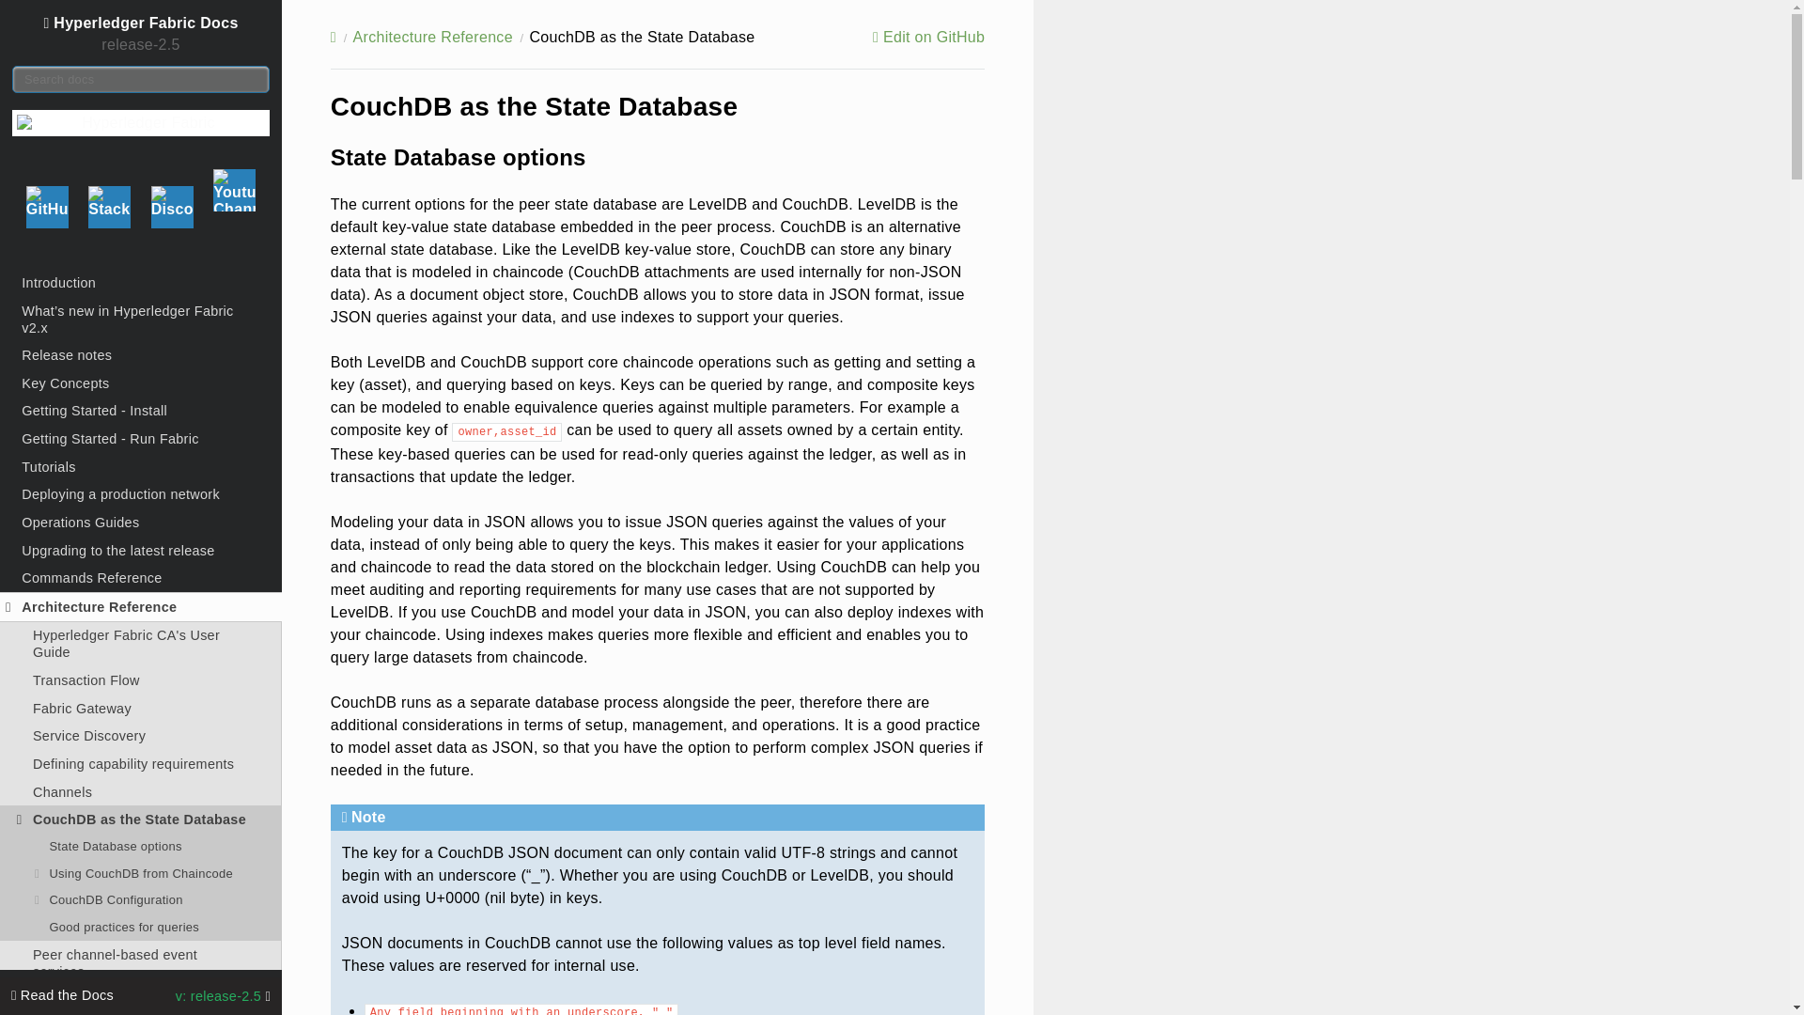 The width and height of the screenshot is (1804, 1015). Describe the element at coordinates (141, 962) in the screenshot. I see `Peer channel-based event services` at that location.